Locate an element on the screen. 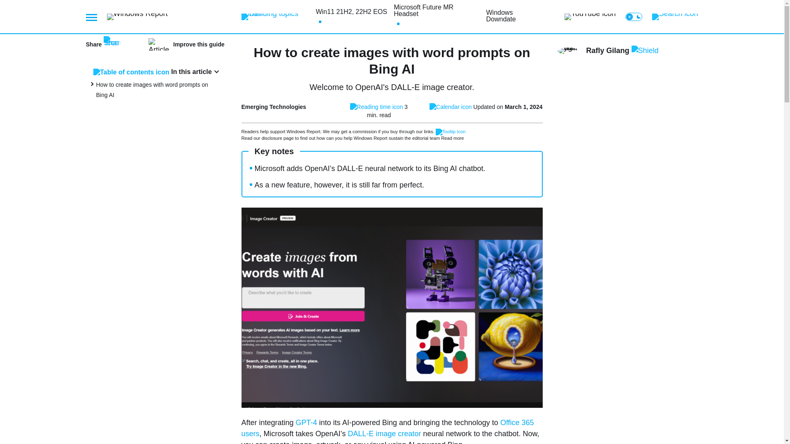  Emerging Technologies is located at coordinates (273, 106).